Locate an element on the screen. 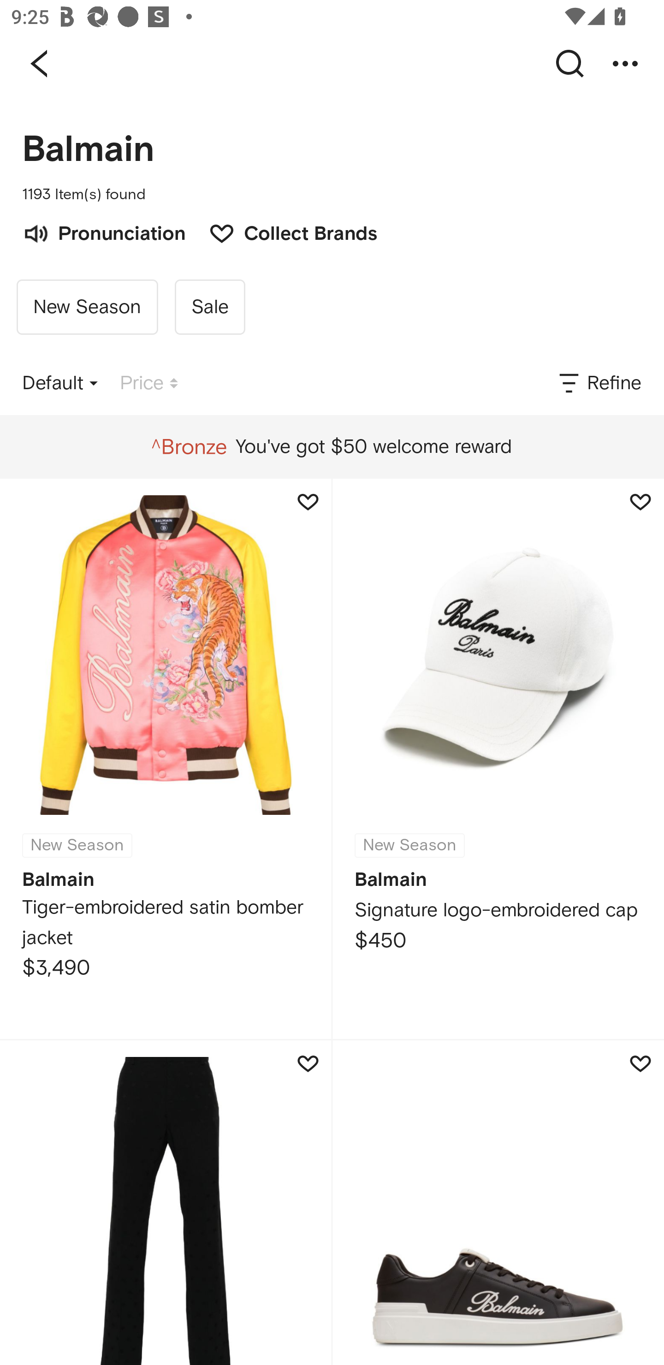 The width and height of the screenshot is (664, 1365). You've got $50 welcome reward is located at coordinates (332, 447).